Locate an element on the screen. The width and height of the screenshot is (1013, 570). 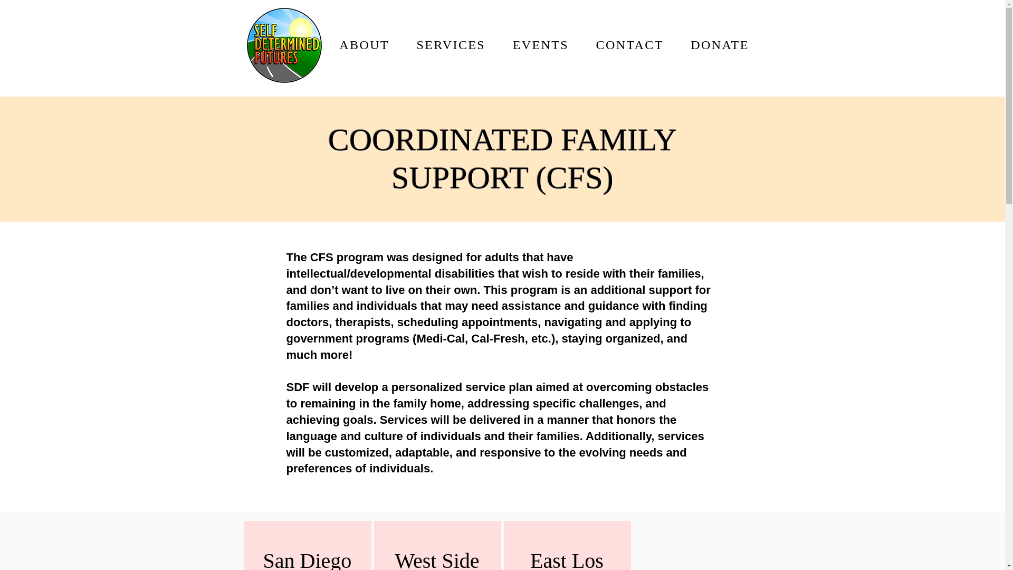
DONATE is located at coordinates (720, 45).